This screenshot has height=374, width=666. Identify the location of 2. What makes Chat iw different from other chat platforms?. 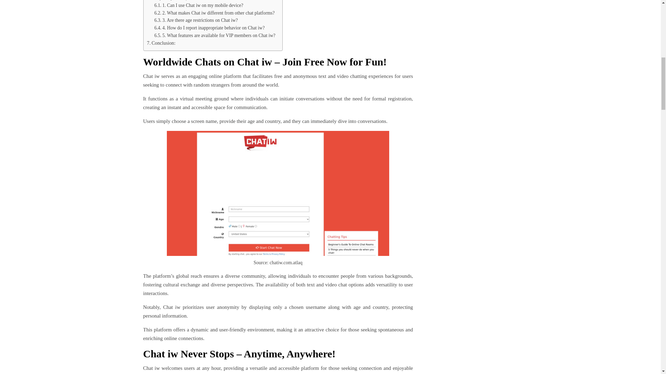
(214, 13).